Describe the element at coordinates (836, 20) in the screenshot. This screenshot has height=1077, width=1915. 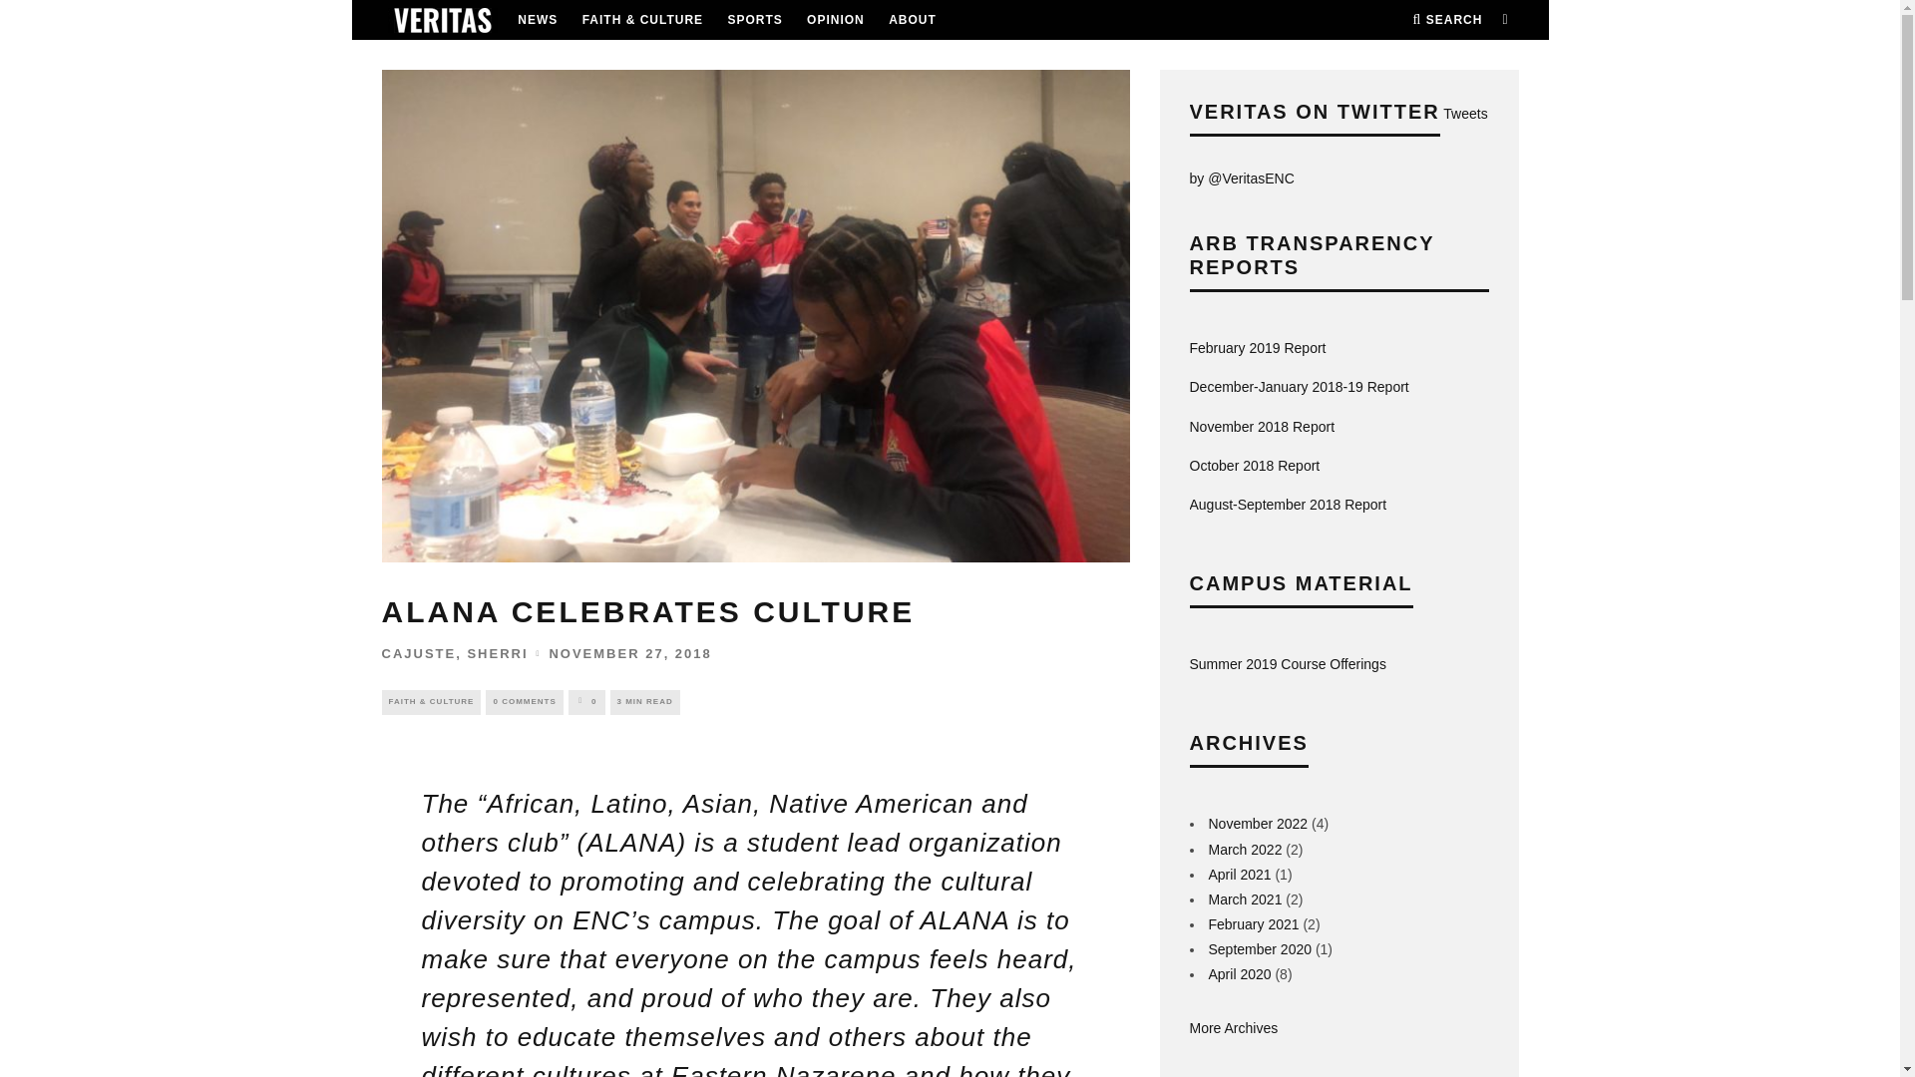
I see `OPINION` at that location.